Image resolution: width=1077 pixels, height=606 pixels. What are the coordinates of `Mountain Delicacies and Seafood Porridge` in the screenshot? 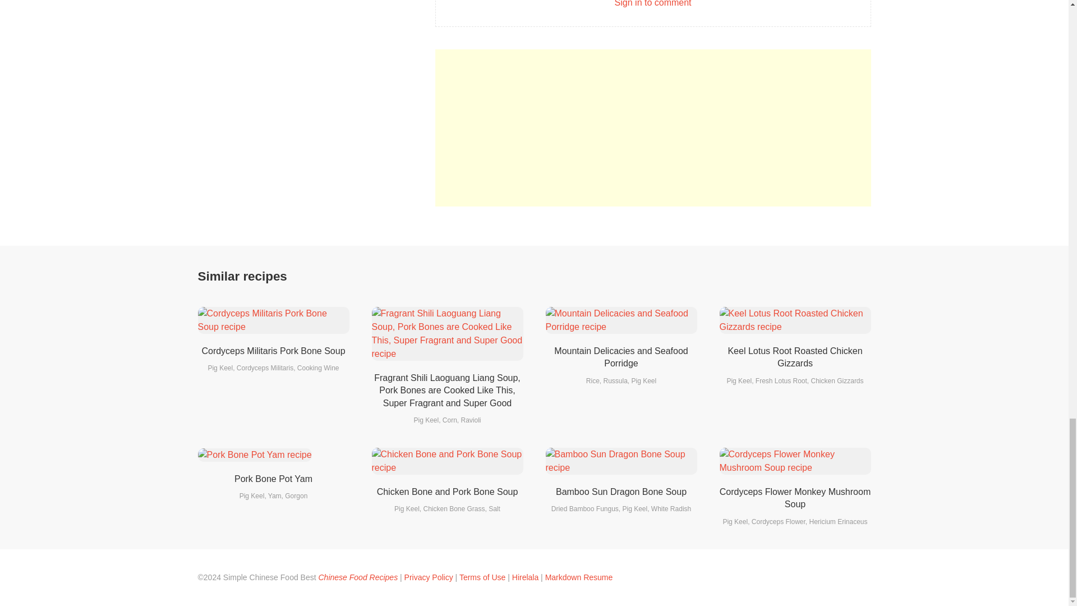 It's located at (621, 357).